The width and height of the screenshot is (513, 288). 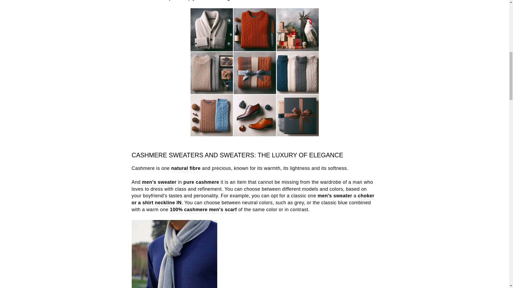 I want to click on Maglia uomo girocollo puro cashmere, so click(x=366, y=196).